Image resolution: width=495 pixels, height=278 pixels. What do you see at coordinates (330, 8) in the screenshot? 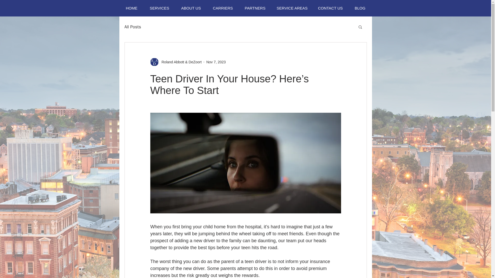
I see `CONTACT US` at bounding box center [330, 8].